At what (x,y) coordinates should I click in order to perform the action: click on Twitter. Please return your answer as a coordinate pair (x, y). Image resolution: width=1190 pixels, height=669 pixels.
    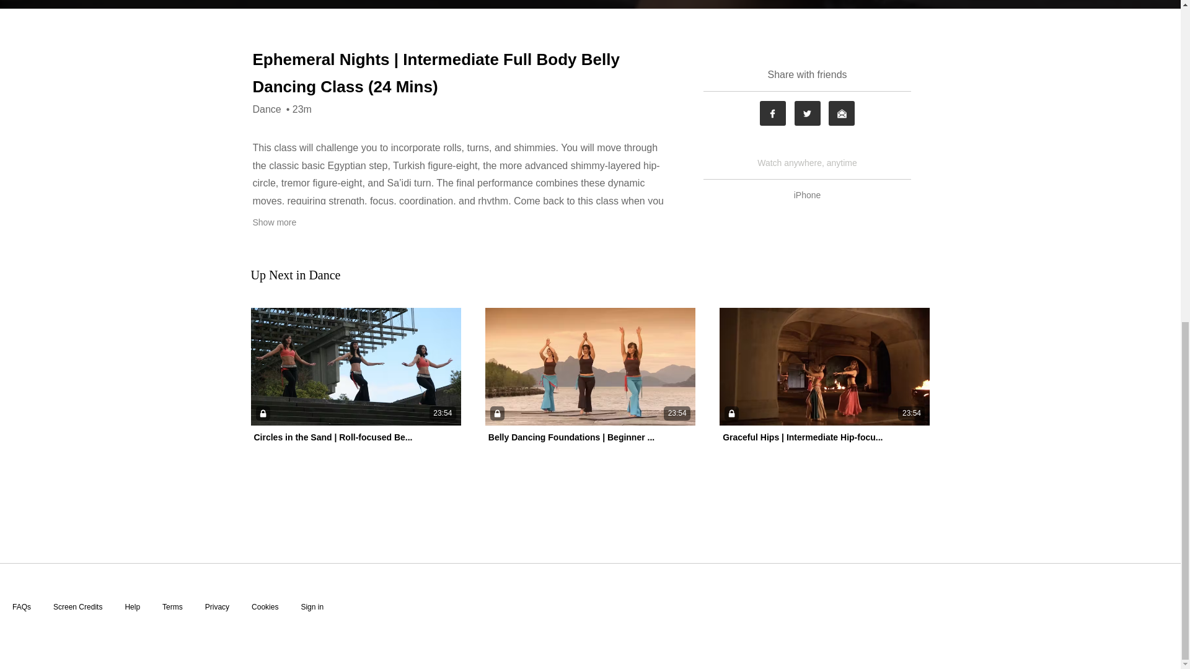
    Looking at the image, I should click on (808, 113).